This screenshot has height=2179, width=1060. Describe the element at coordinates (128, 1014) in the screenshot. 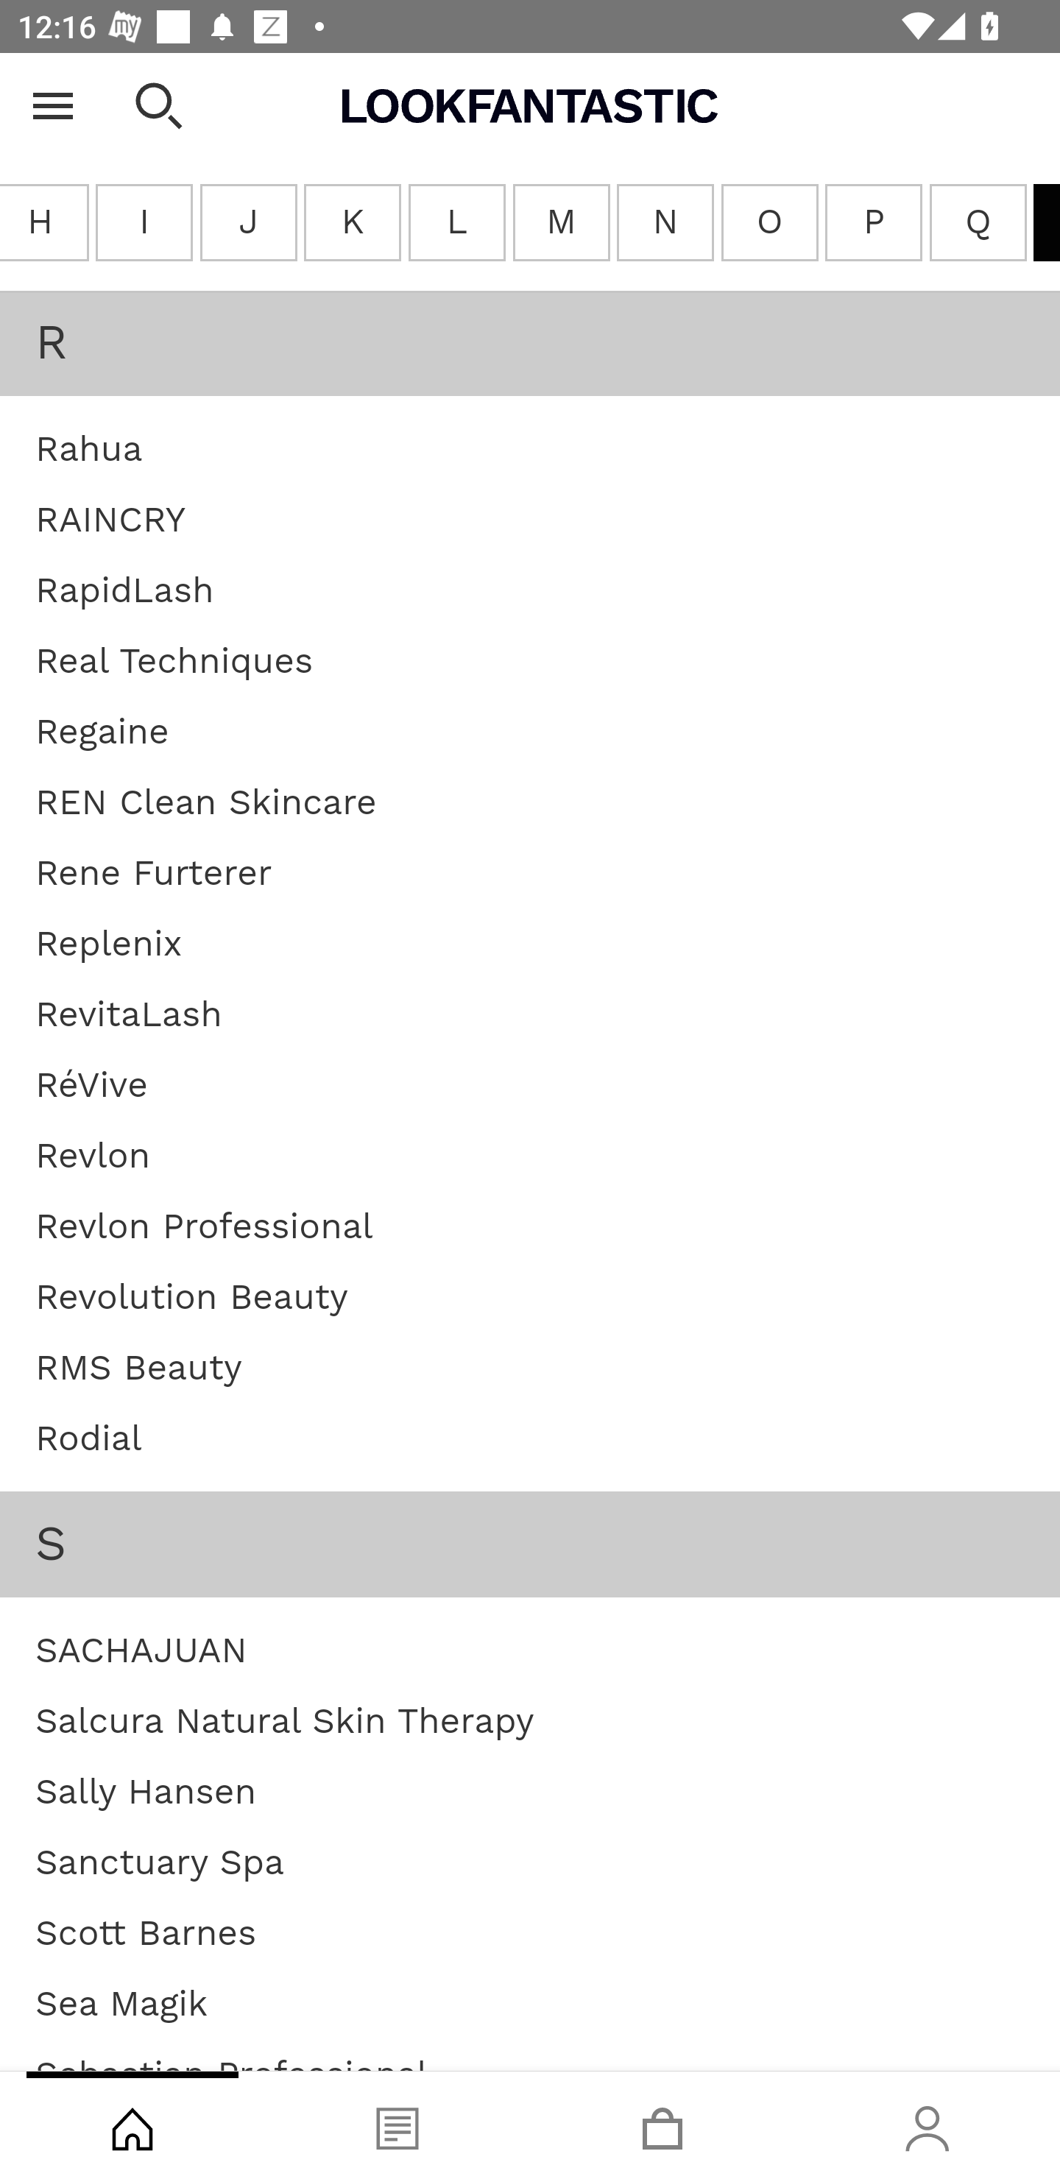

I see `RevitaLash` at that location.